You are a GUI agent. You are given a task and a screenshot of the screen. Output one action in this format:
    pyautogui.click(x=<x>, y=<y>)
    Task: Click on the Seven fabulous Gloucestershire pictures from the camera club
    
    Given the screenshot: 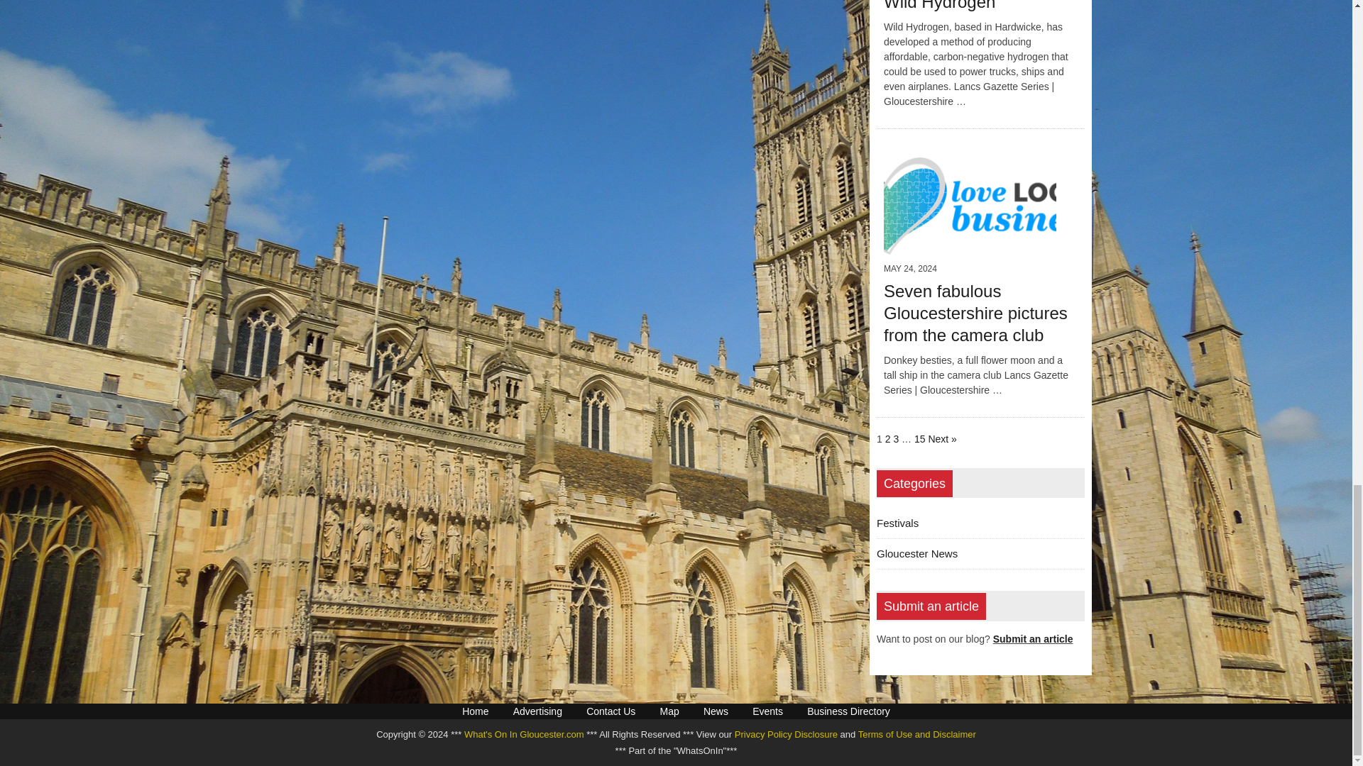 What is the action you would take?
    pyautogui.click(x=970, y=246)
    